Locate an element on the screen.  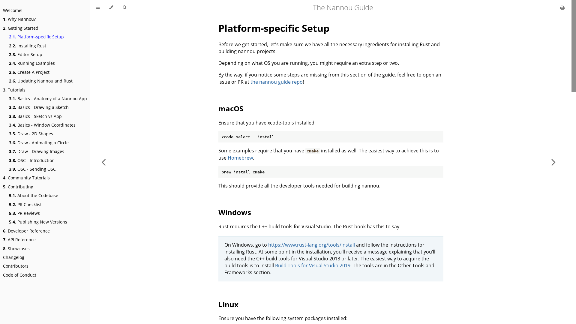
5. Contributing is located at coordinates (18, 187).